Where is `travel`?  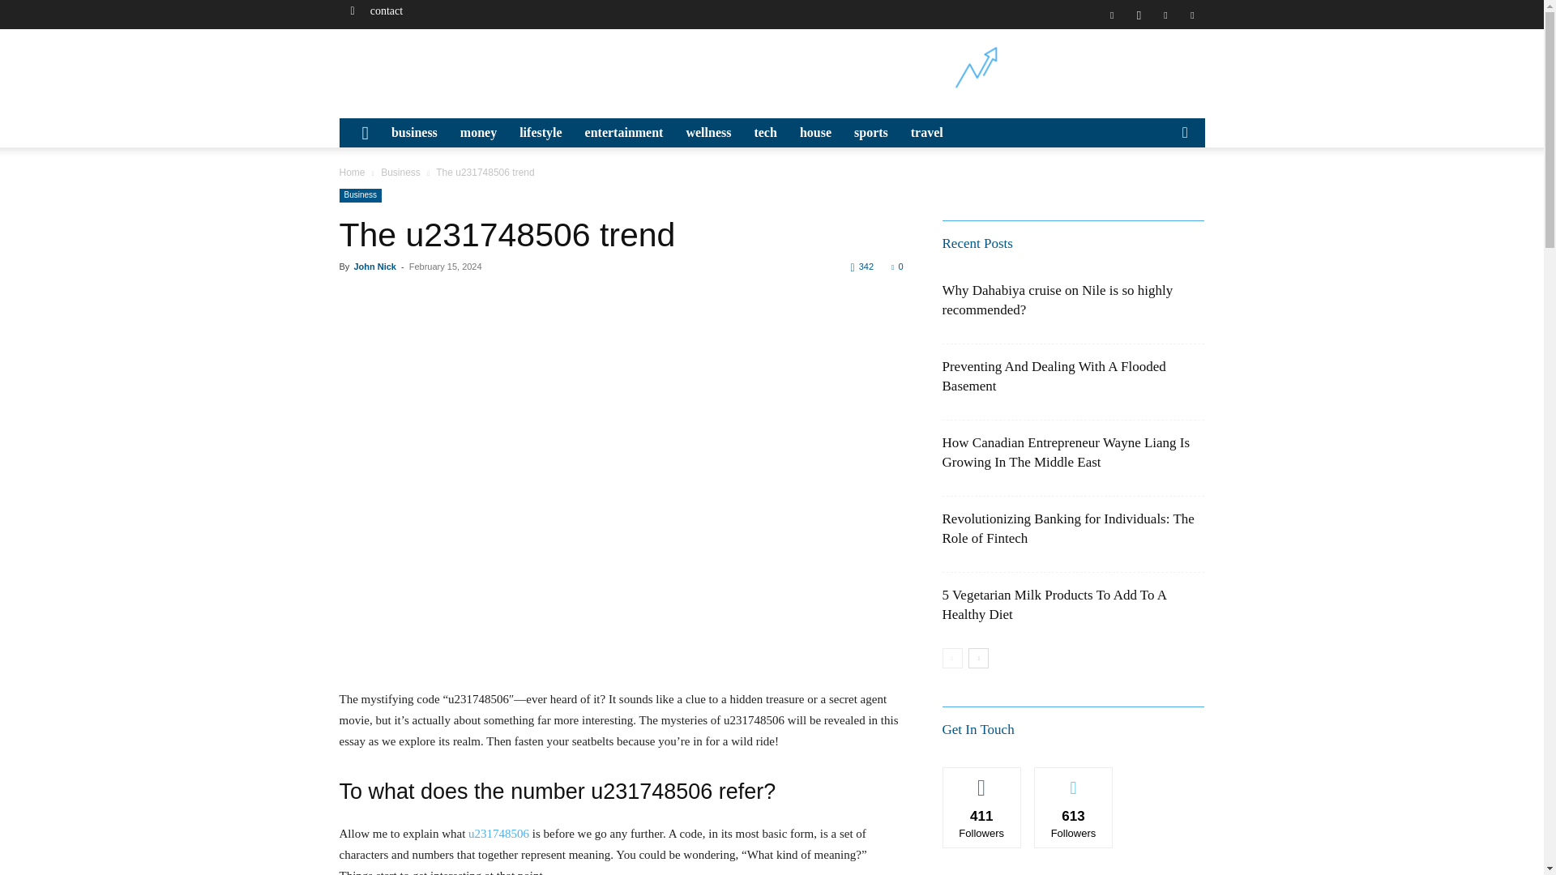
travel is located at coordinates (927, 133).